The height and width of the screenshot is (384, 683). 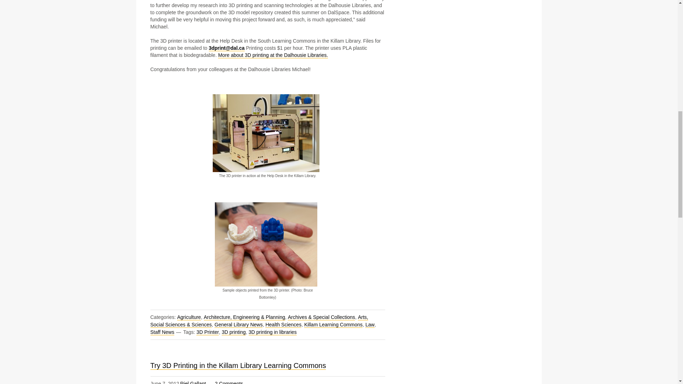 I want to click on Riel Gallant, so click(x=193, y=383).